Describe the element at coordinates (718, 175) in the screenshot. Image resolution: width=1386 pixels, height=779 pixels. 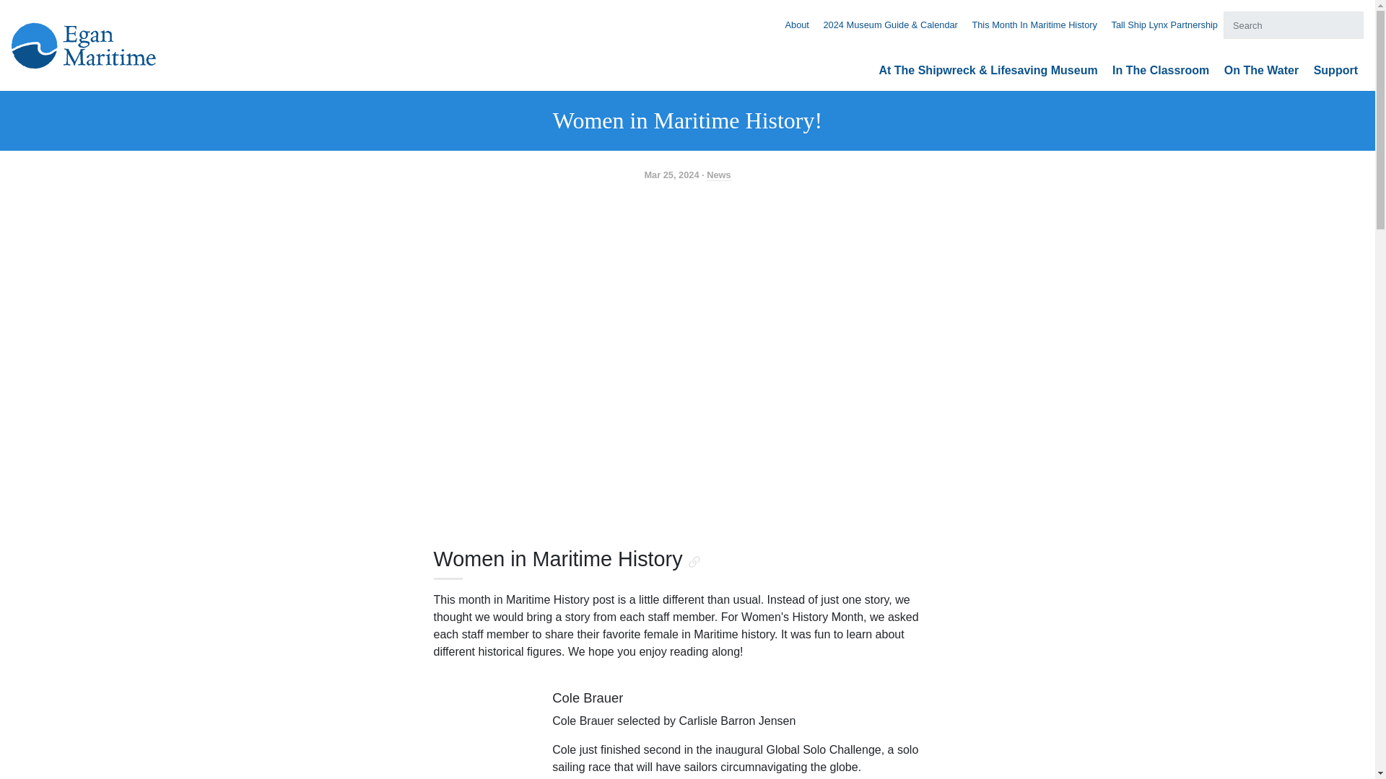
I see `News` at that location.